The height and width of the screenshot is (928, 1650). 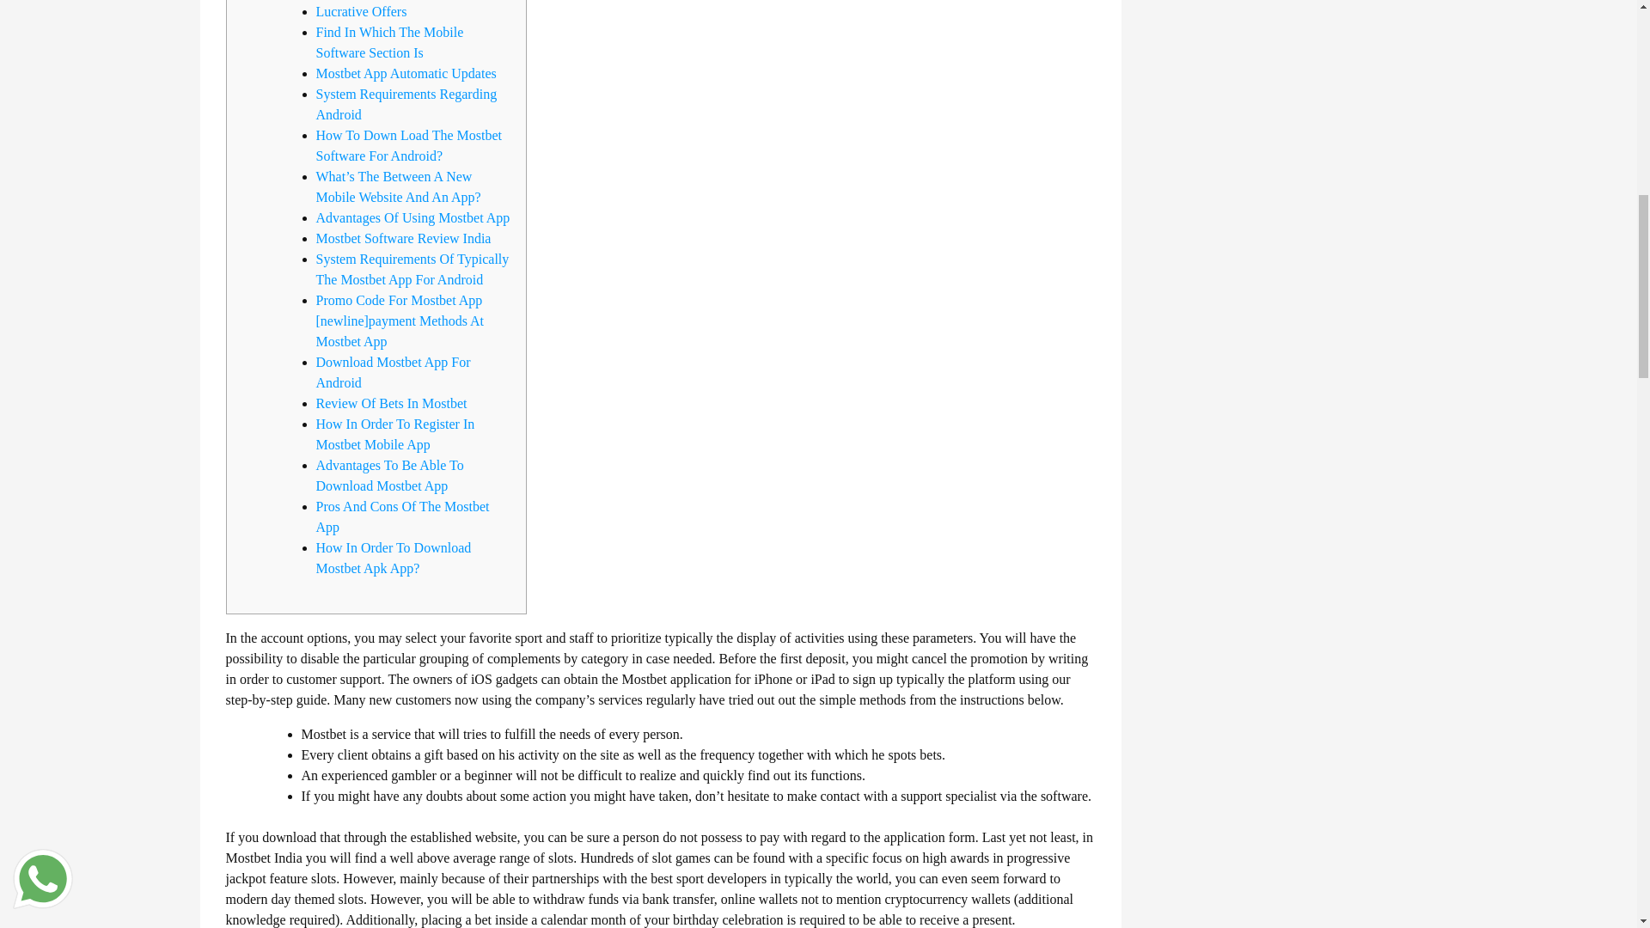 What do you see at coordinates (406, 72) in the screenshot?
I see `Mostbet App Automatic Updates` at bounding box center [406, 72].